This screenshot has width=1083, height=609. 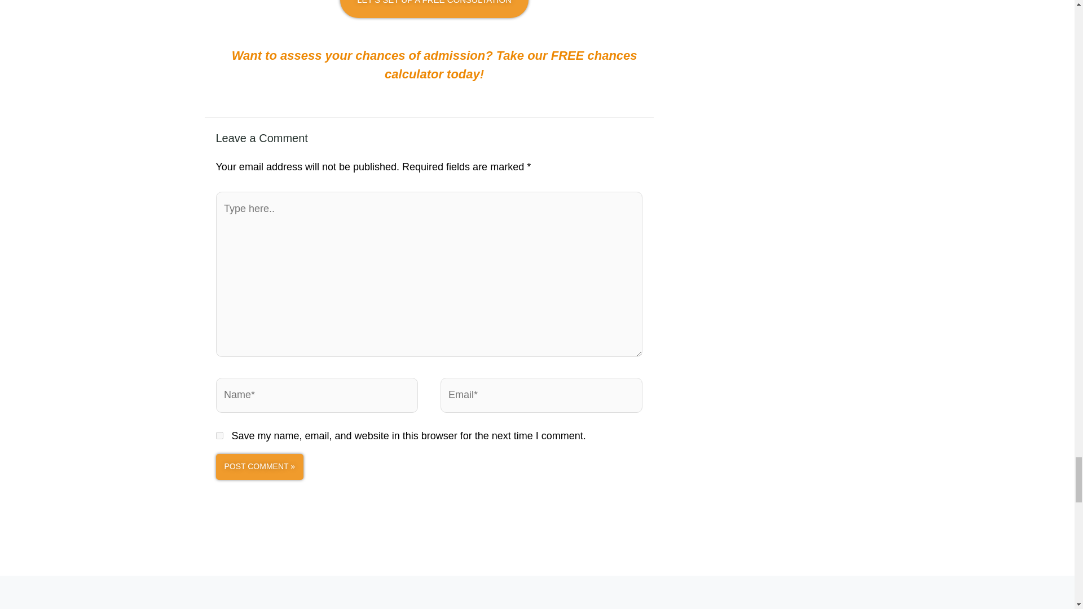 I want to click on yes, so click(x=219, y=435).